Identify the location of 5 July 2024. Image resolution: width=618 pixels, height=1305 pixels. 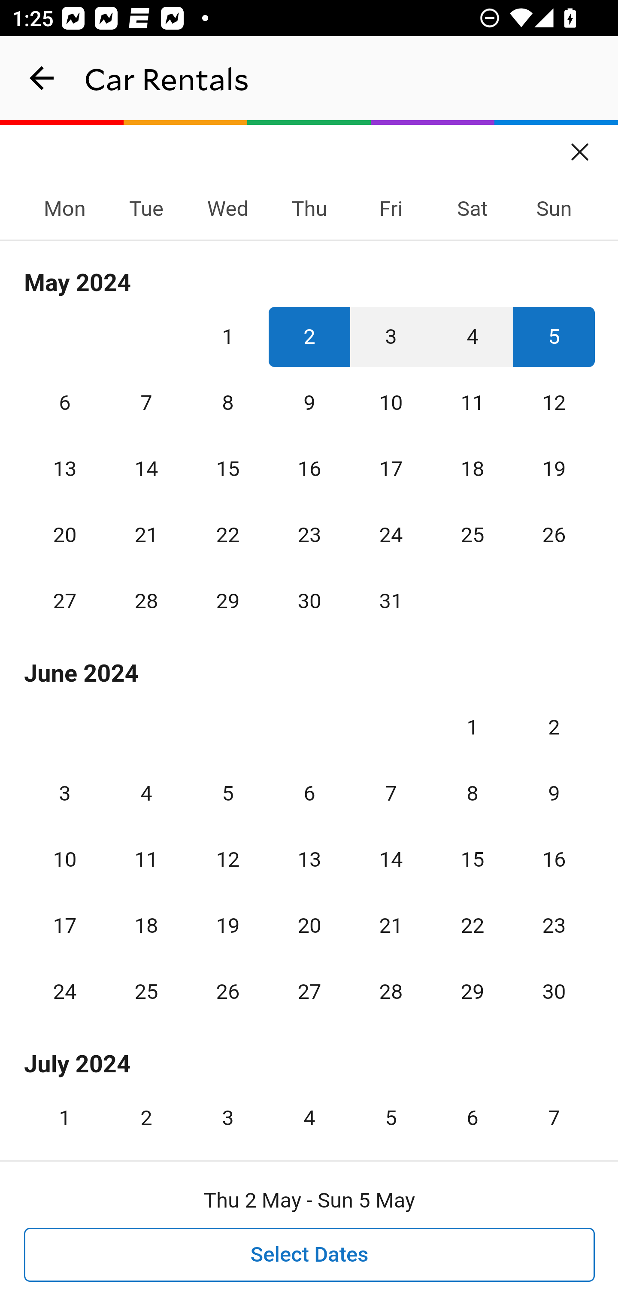
(391, 1112).